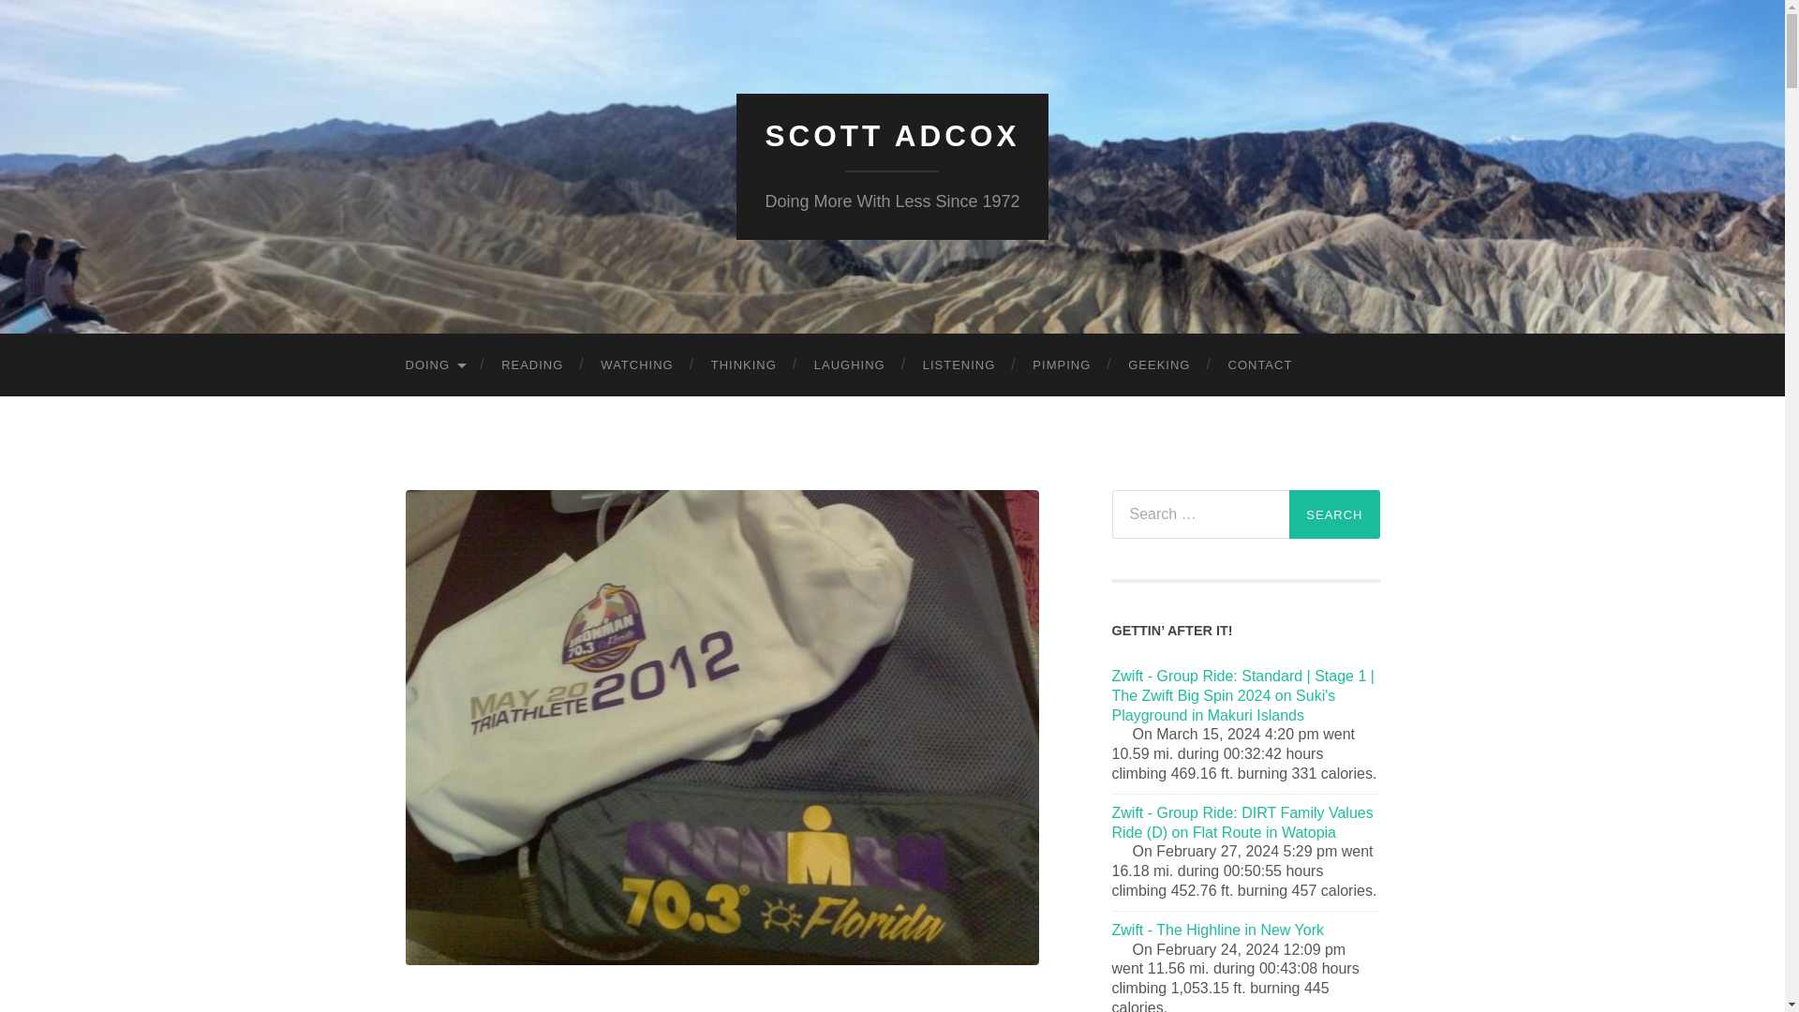 The image size is (1799, 1012). I want to click on WATCHING, so click(635, 365).